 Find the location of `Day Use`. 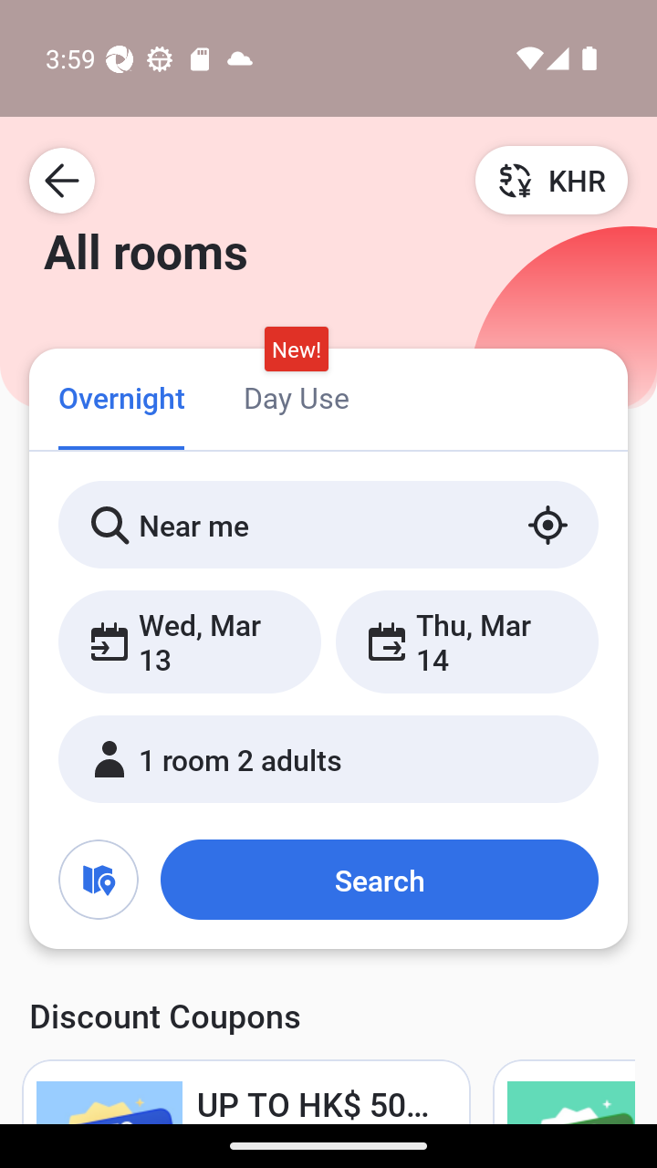

Day Use is located at coordinates (296, 396).